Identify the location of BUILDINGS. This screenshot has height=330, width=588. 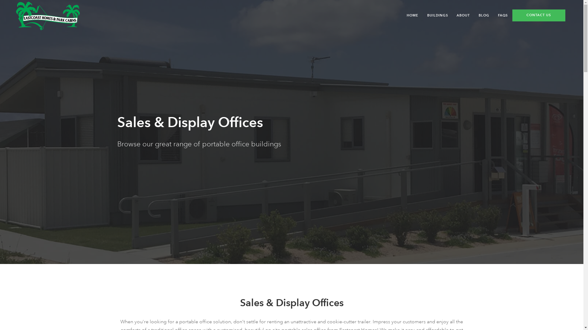
(437, 15).